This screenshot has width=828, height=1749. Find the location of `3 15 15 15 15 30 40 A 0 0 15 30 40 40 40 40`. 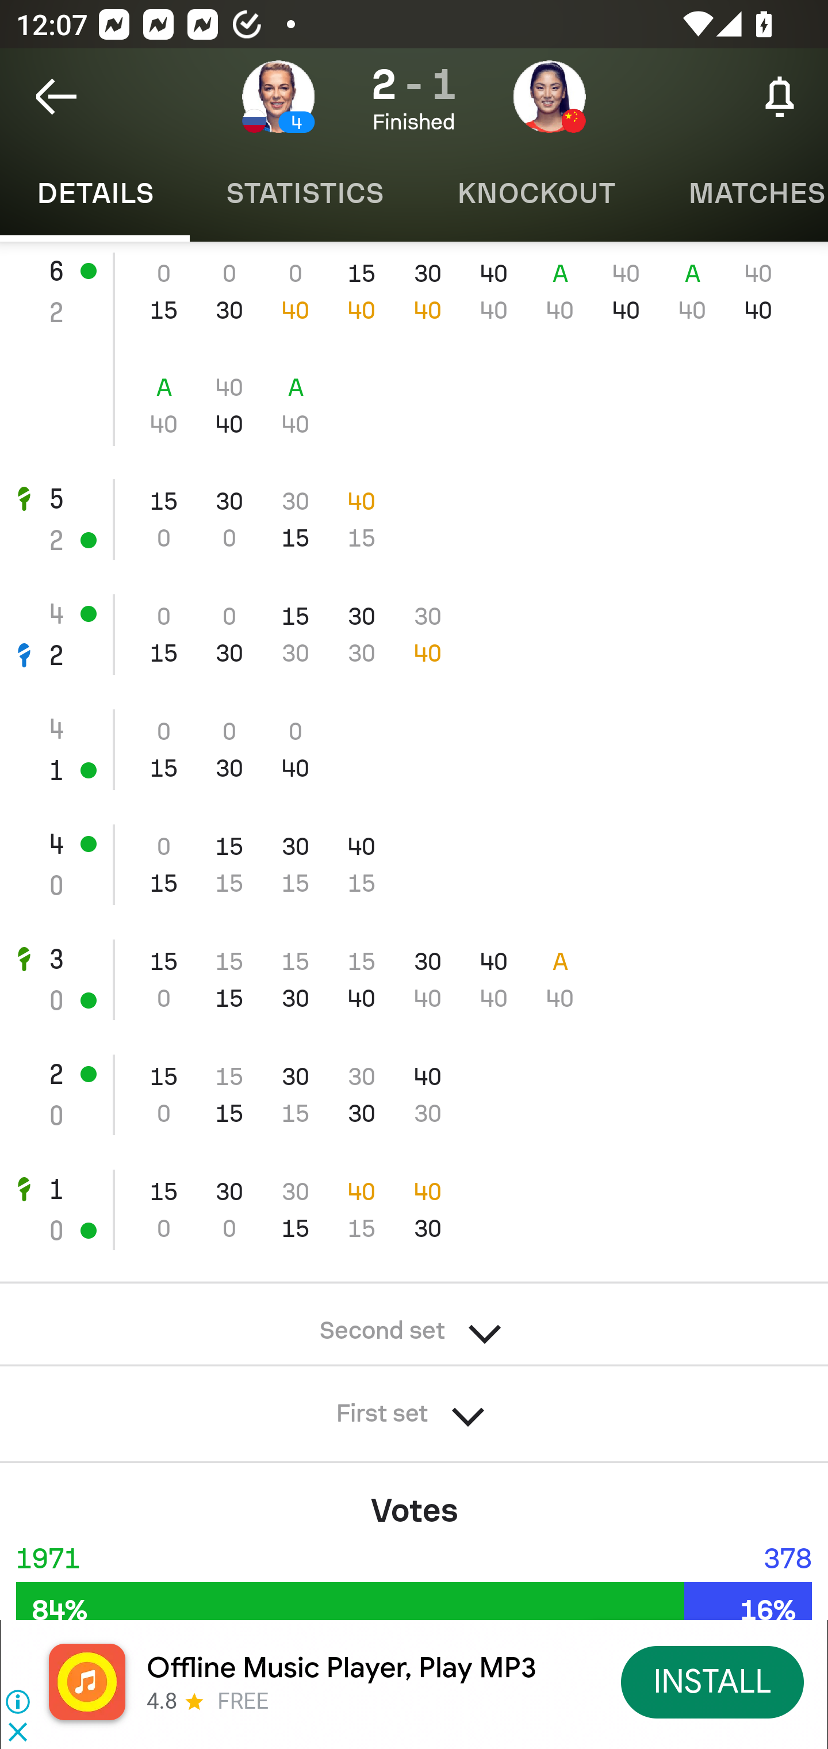

3 15 15 15 15 30 40 A 0 0 15 30 40 40 40 40 is located at coordinates (414, 979).